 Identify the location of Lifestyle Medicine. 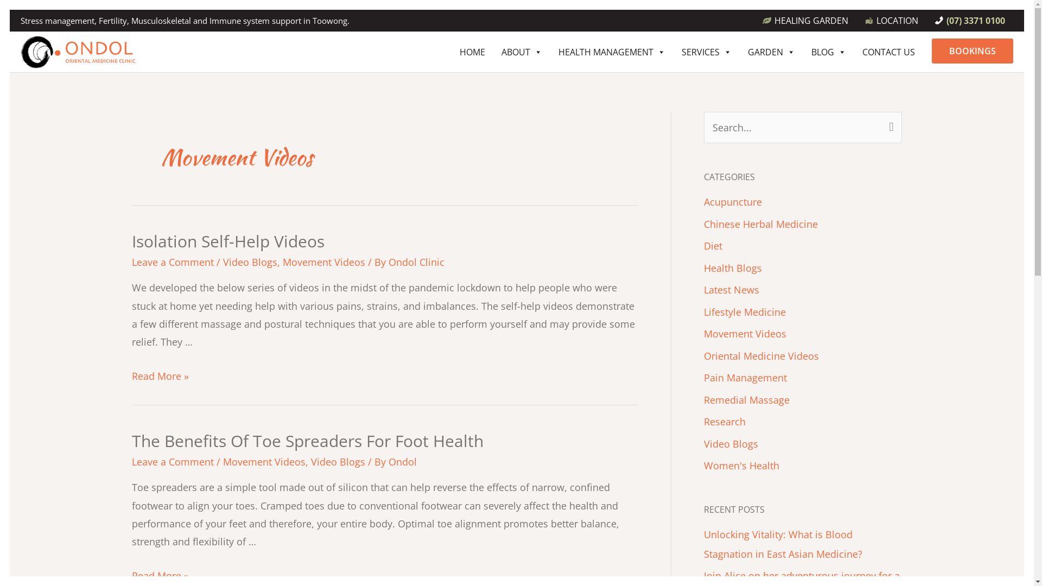
(745, 312).